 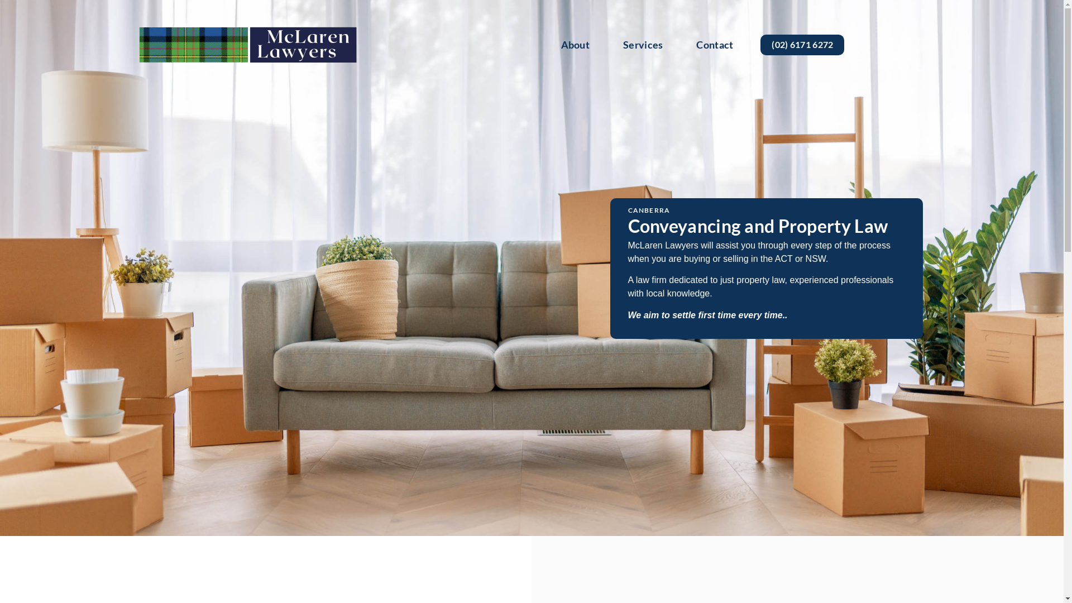 I want to click on (02) 6171 6272, so click(x=802, y=45).